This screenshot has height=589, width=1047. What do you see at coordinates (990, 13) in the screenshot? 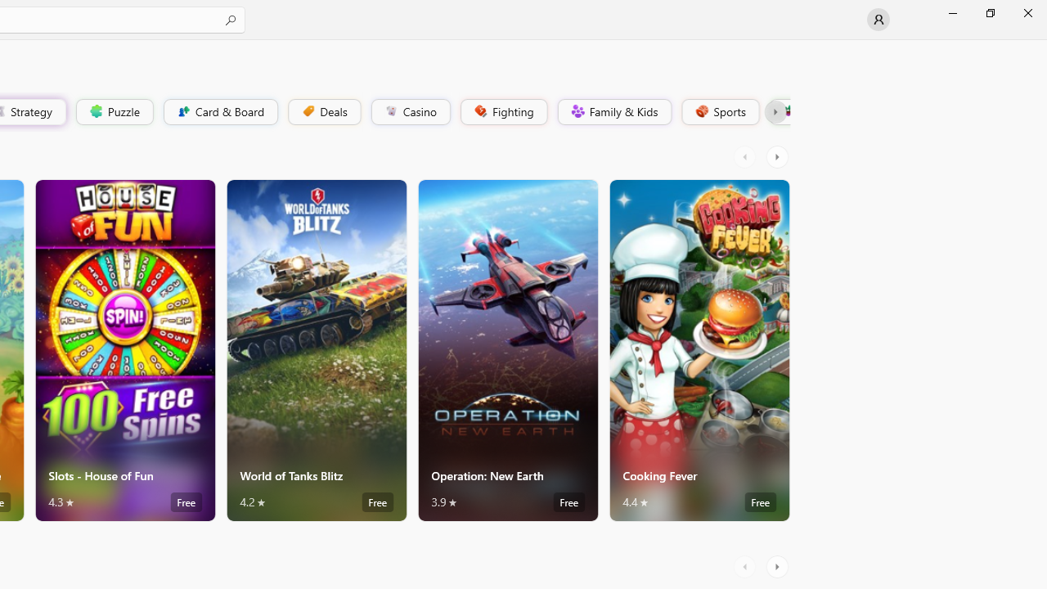
I see `Restore Microsoft Store` at bounding box center [990, 13].